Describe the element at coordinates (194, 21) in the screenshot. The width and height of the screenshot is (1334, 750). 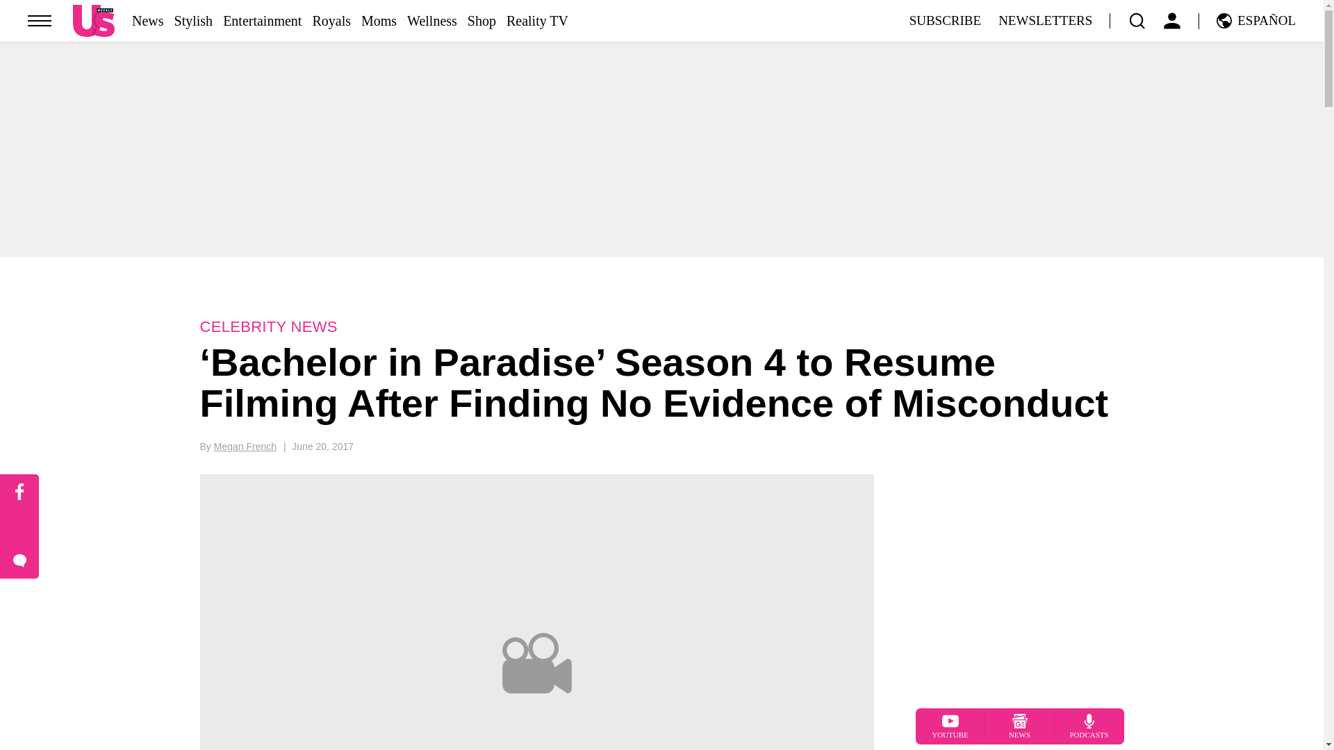
I see `Stylish` at that location.